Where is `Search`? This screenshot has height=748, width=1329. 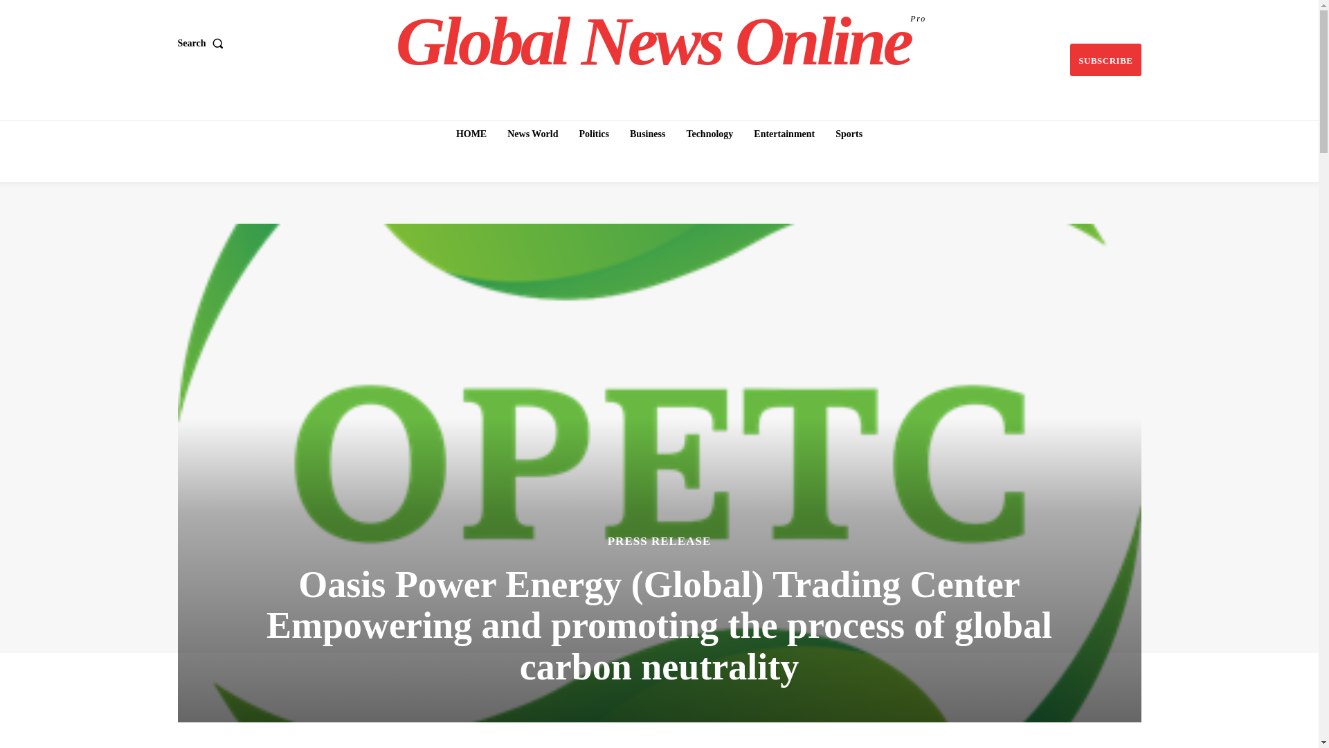 Search is located at coordinates (202, 44).